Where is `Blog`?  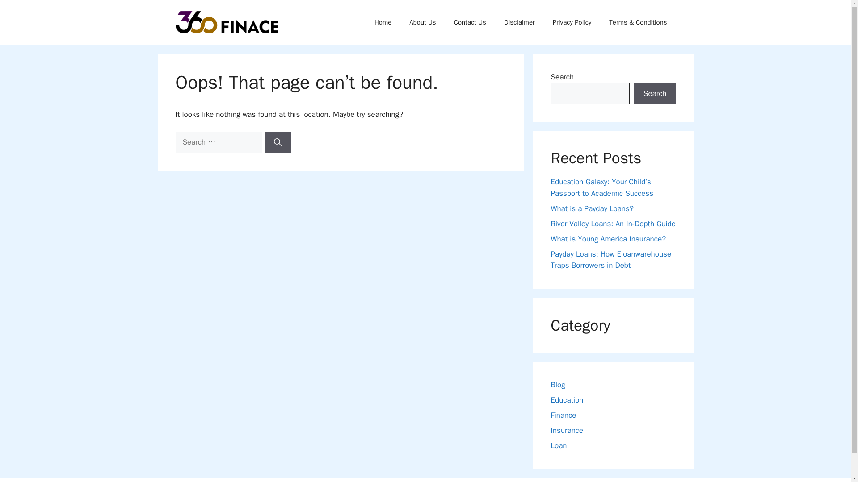 Blog is located at coordinates (558, 385).